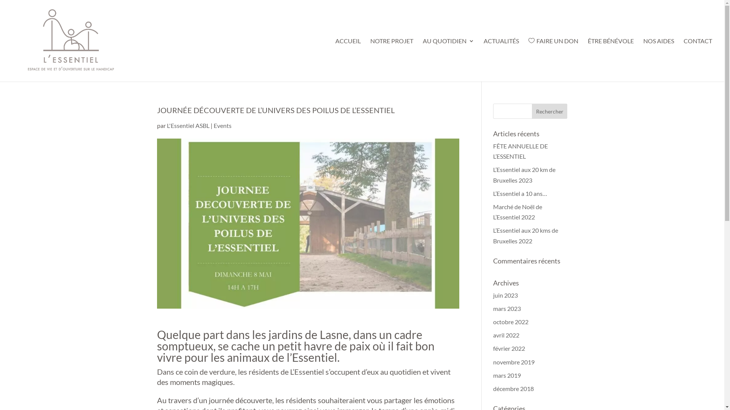  Describe the element at coordinates (511, 322) in the screenshot. I see `octobre 2022` at that location.